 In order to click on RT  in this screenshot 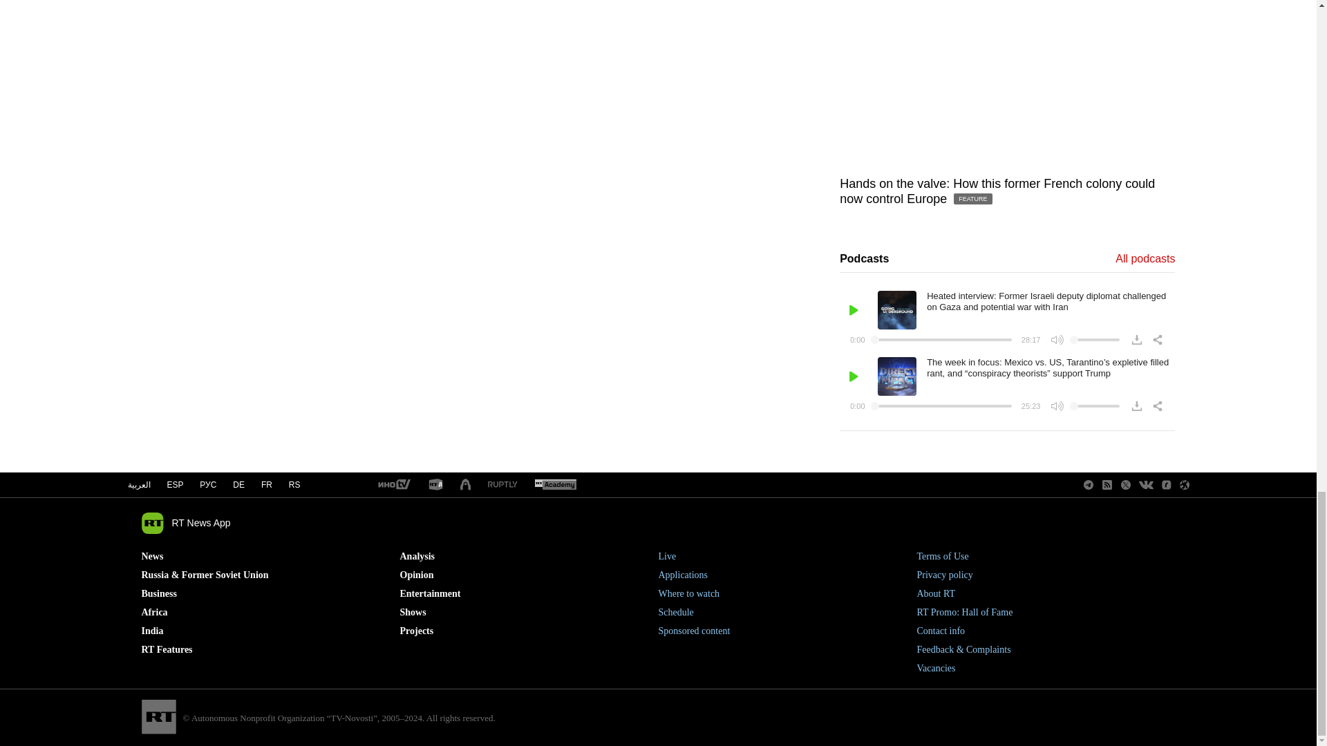, I will do `click(555, 485)`.